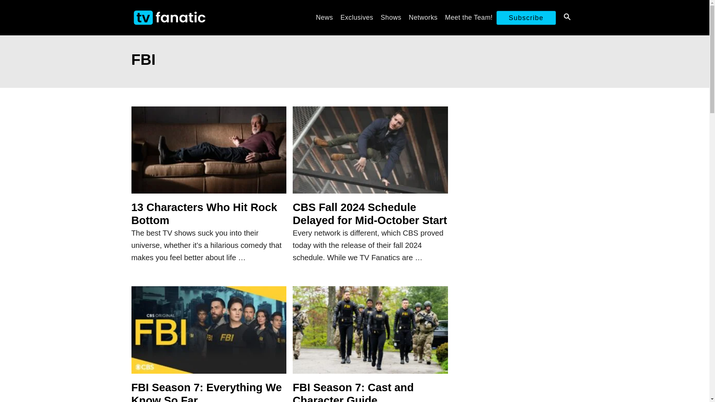 The image size is (715, 402). Describe the element at coordinates (209, 154) in the screenshot. I see `13 Characters Who Hit Rock Bottom` at that location.